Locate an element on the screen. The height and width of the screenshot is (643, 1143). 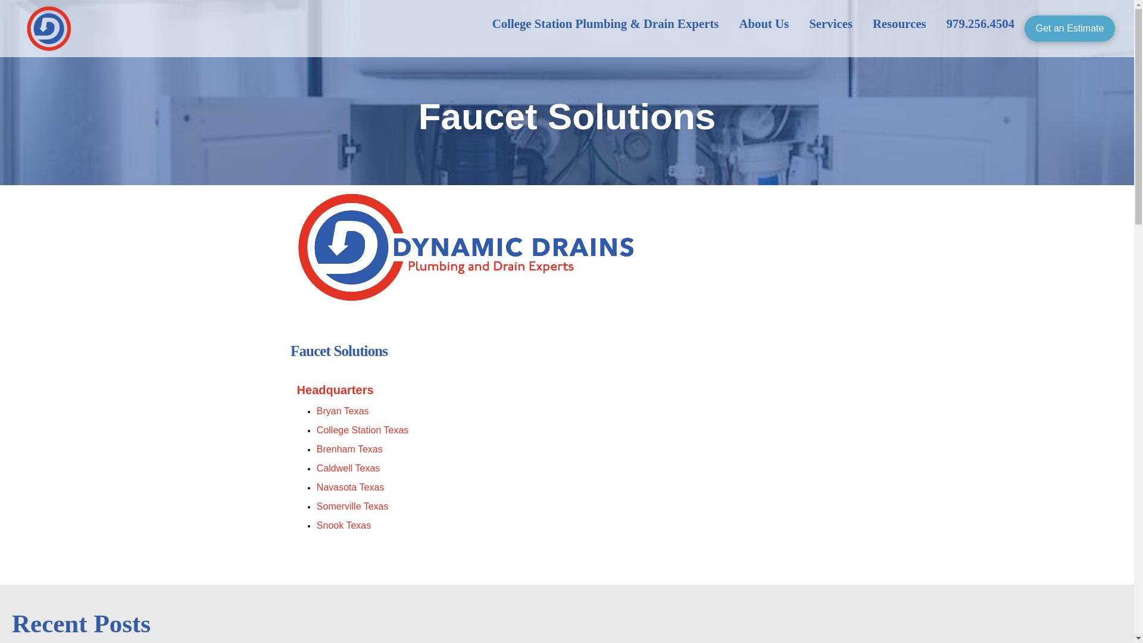
Navasota Texas is located at coordinates (350, 487).